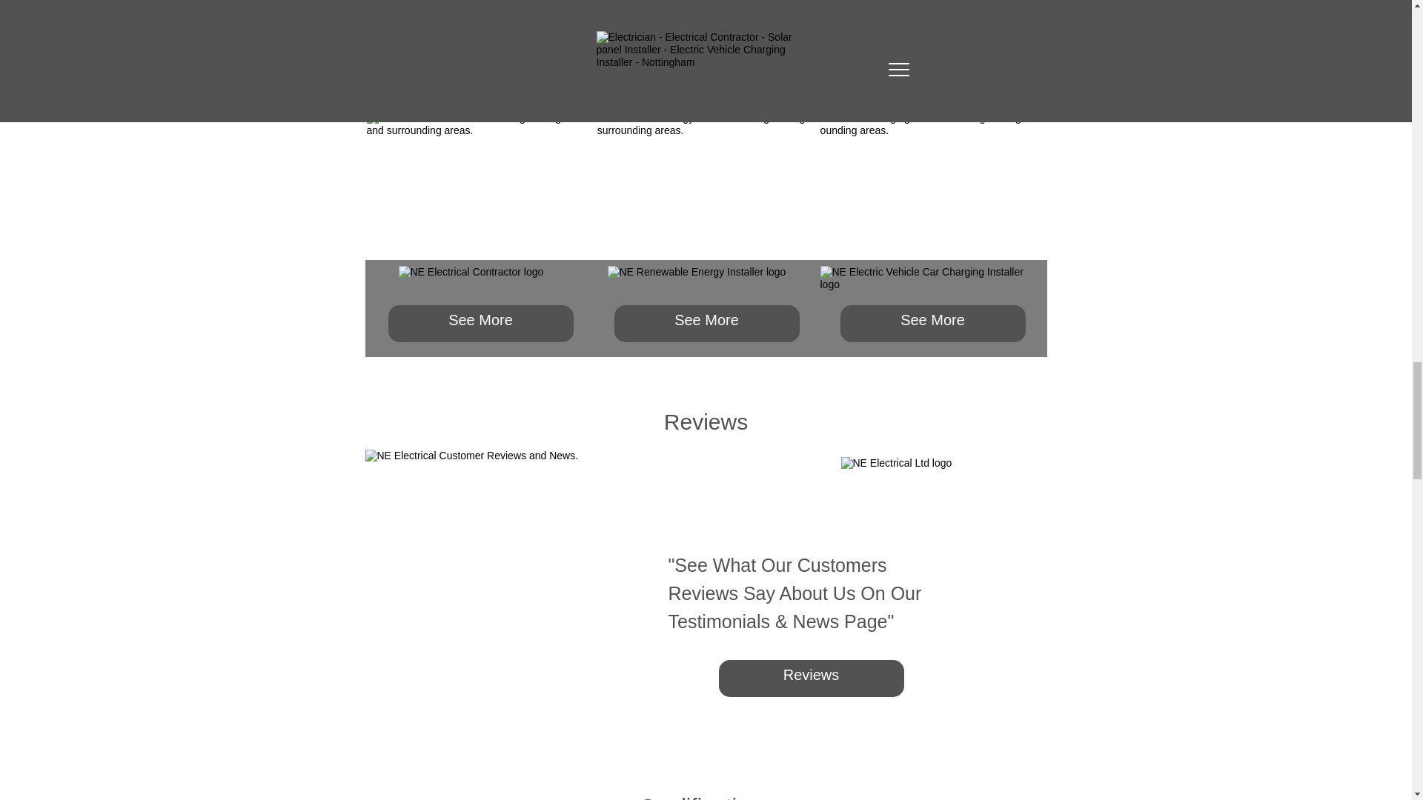 The width and height of the screenshot is (1423, 800). Describe the element at coordinates (706, 323) in the screenshot. I see `See More` at that location.